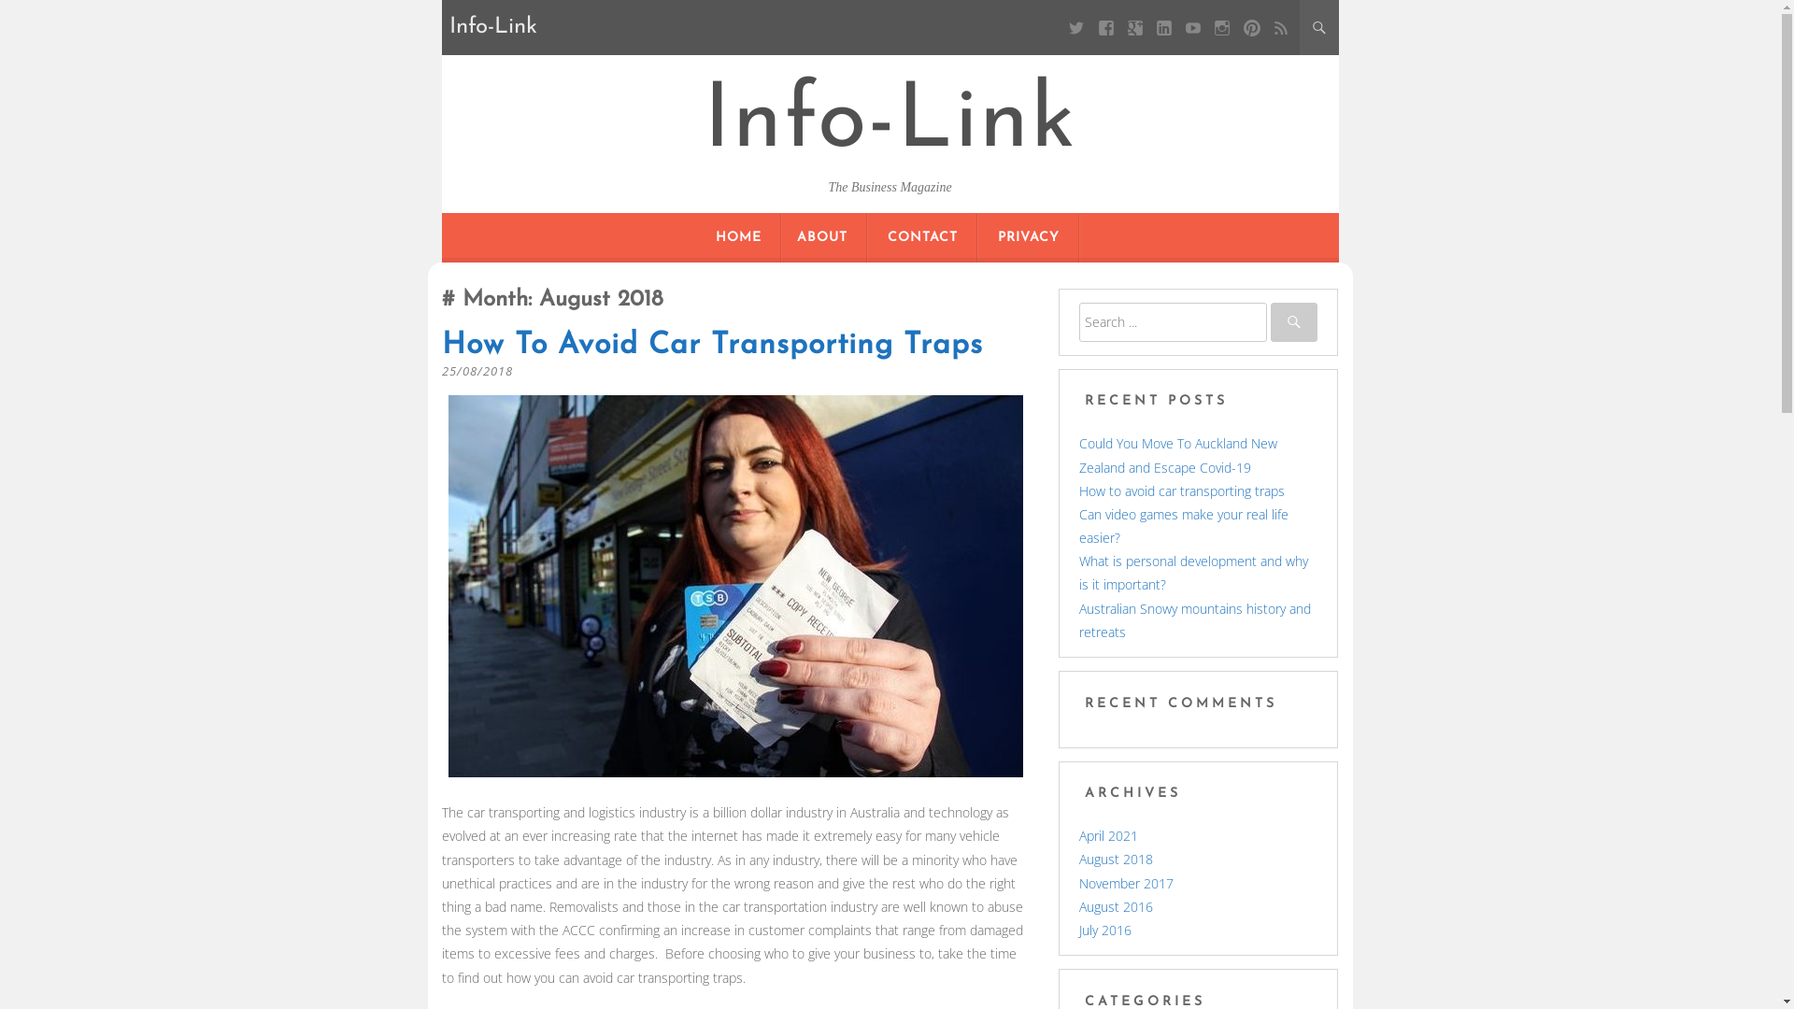  Describe the element at coordinates (890, 123) in the screenshot. I see `Info-Link` at that location.